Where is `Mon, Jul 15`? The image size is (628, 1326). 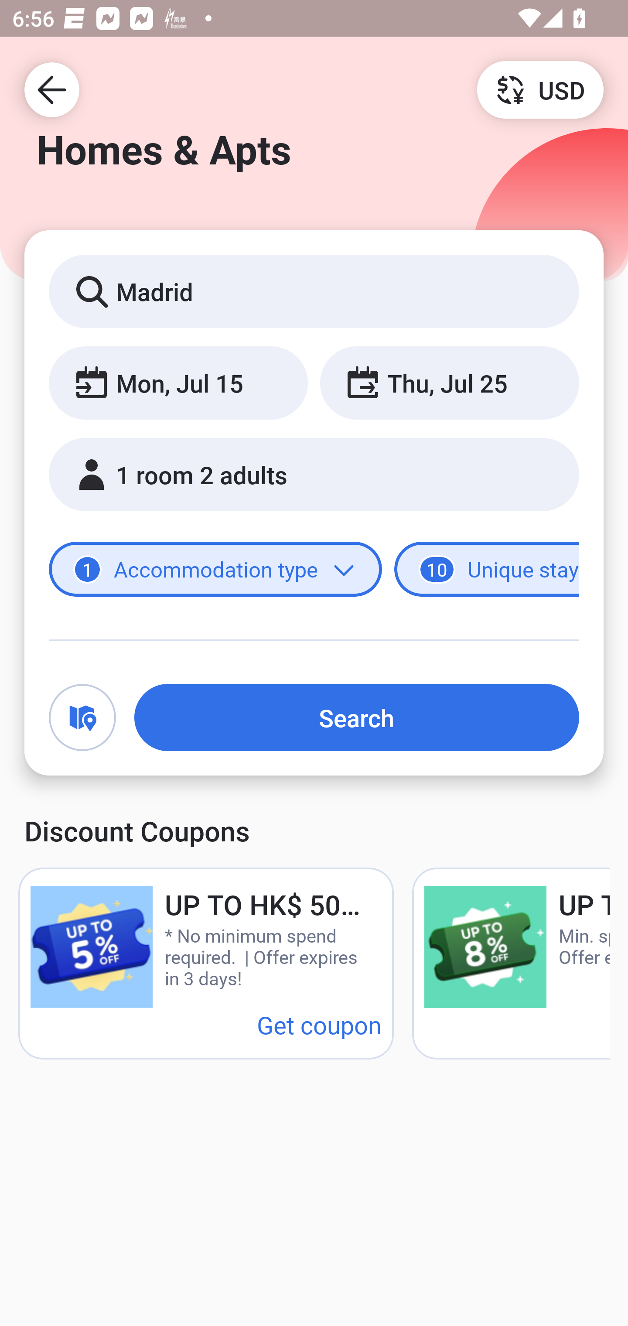
Mon, Jul 15 is located at coordinates (178, 382).